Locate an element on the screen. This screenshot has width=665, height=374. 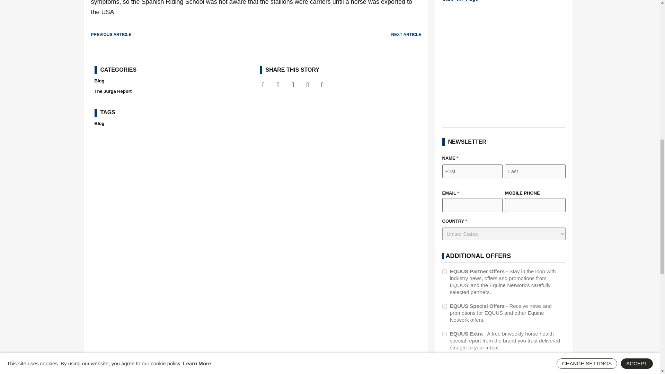
0cd2e389-c43e-4146-b3bb-59ab437fd8f4 is located at coordinates (444, 334).